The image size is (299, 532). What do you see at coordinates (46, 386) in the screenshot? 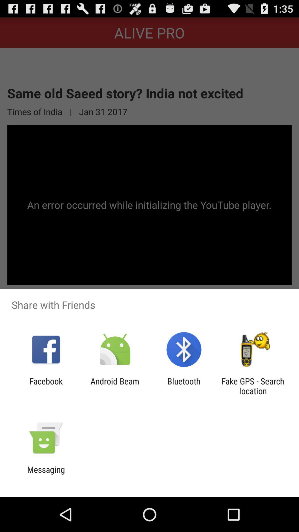
I see `turn on item next to the android beam` at bounding box center [46, 386].